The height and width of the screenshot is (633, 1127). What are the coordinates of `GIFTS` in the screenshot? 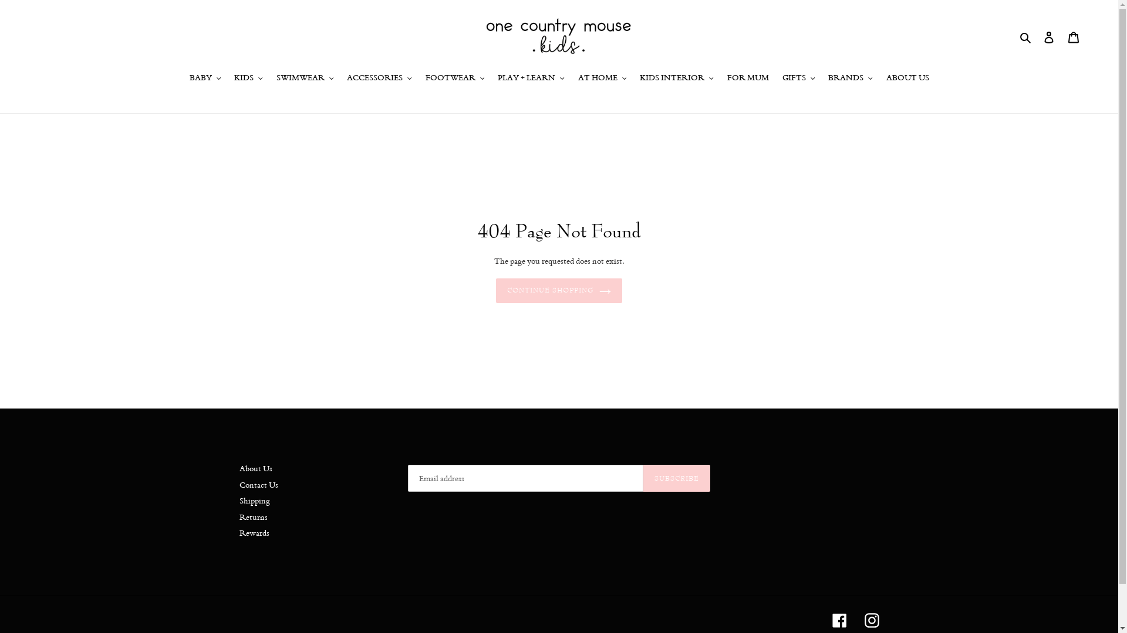 It's located at (798, 79).